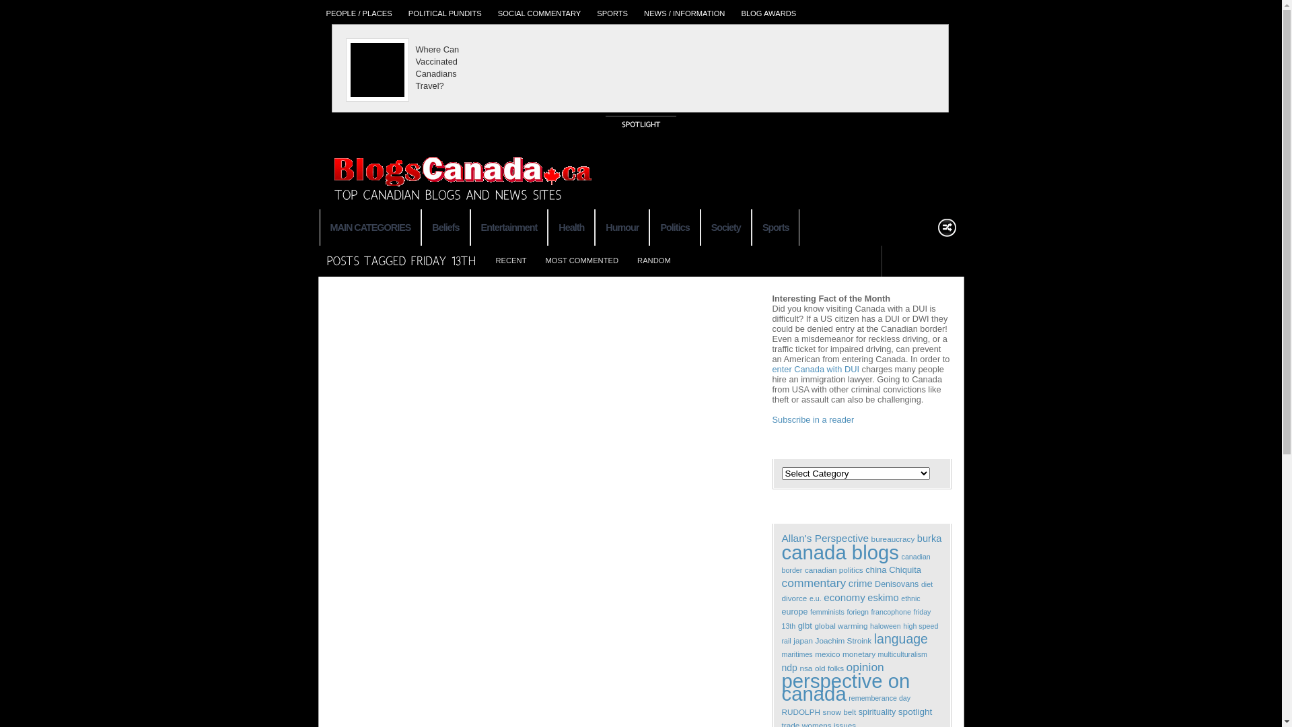 This screenshot has width=1292, height=727. What do you see at coordinates (768, 12) in the screenshot?
I see `BLOG AWARDS` at bounding box center [768, 12].